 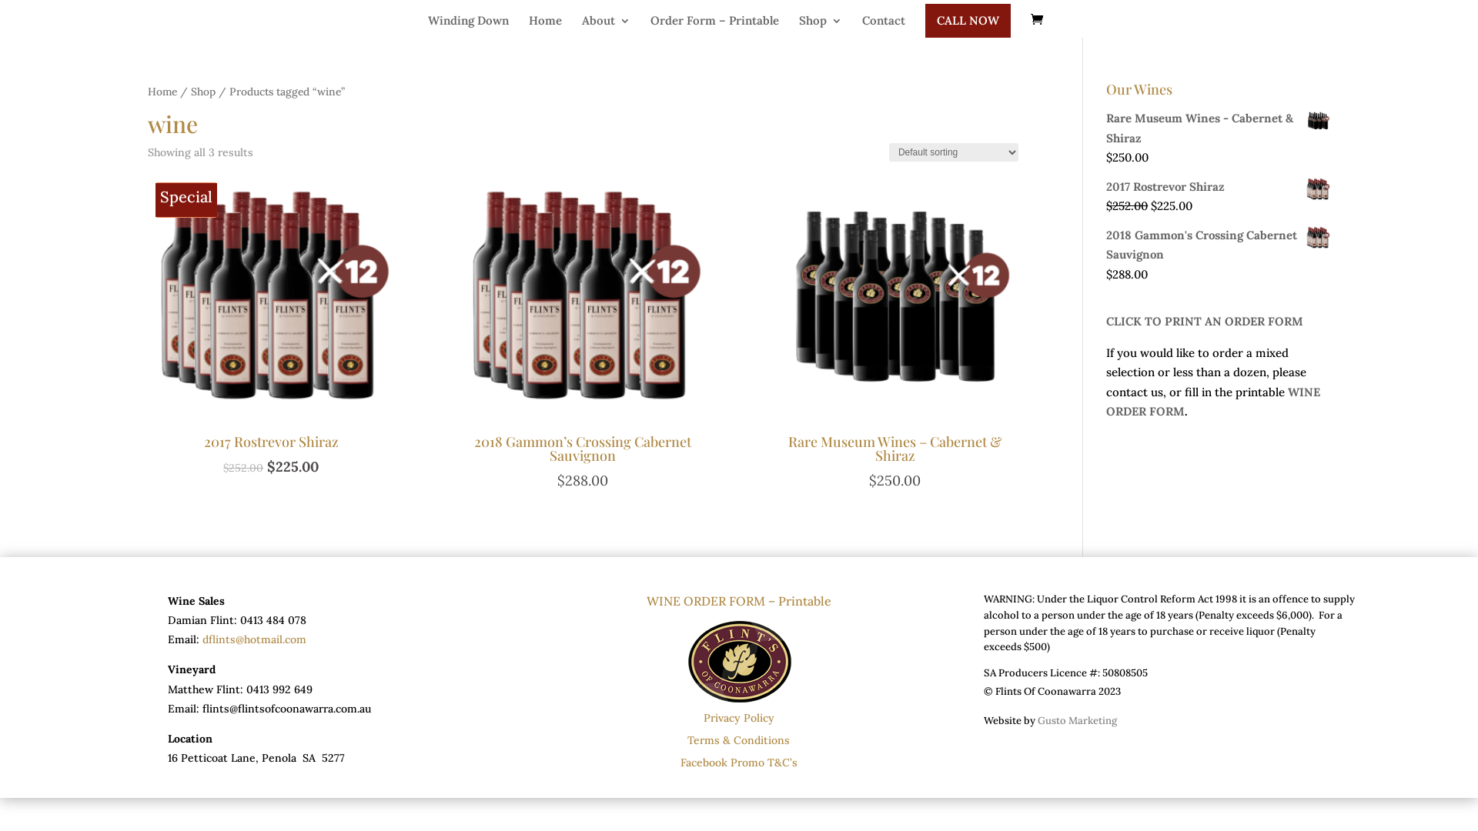 I want to click on Logo-150-flints, so click(x=739, y=660).